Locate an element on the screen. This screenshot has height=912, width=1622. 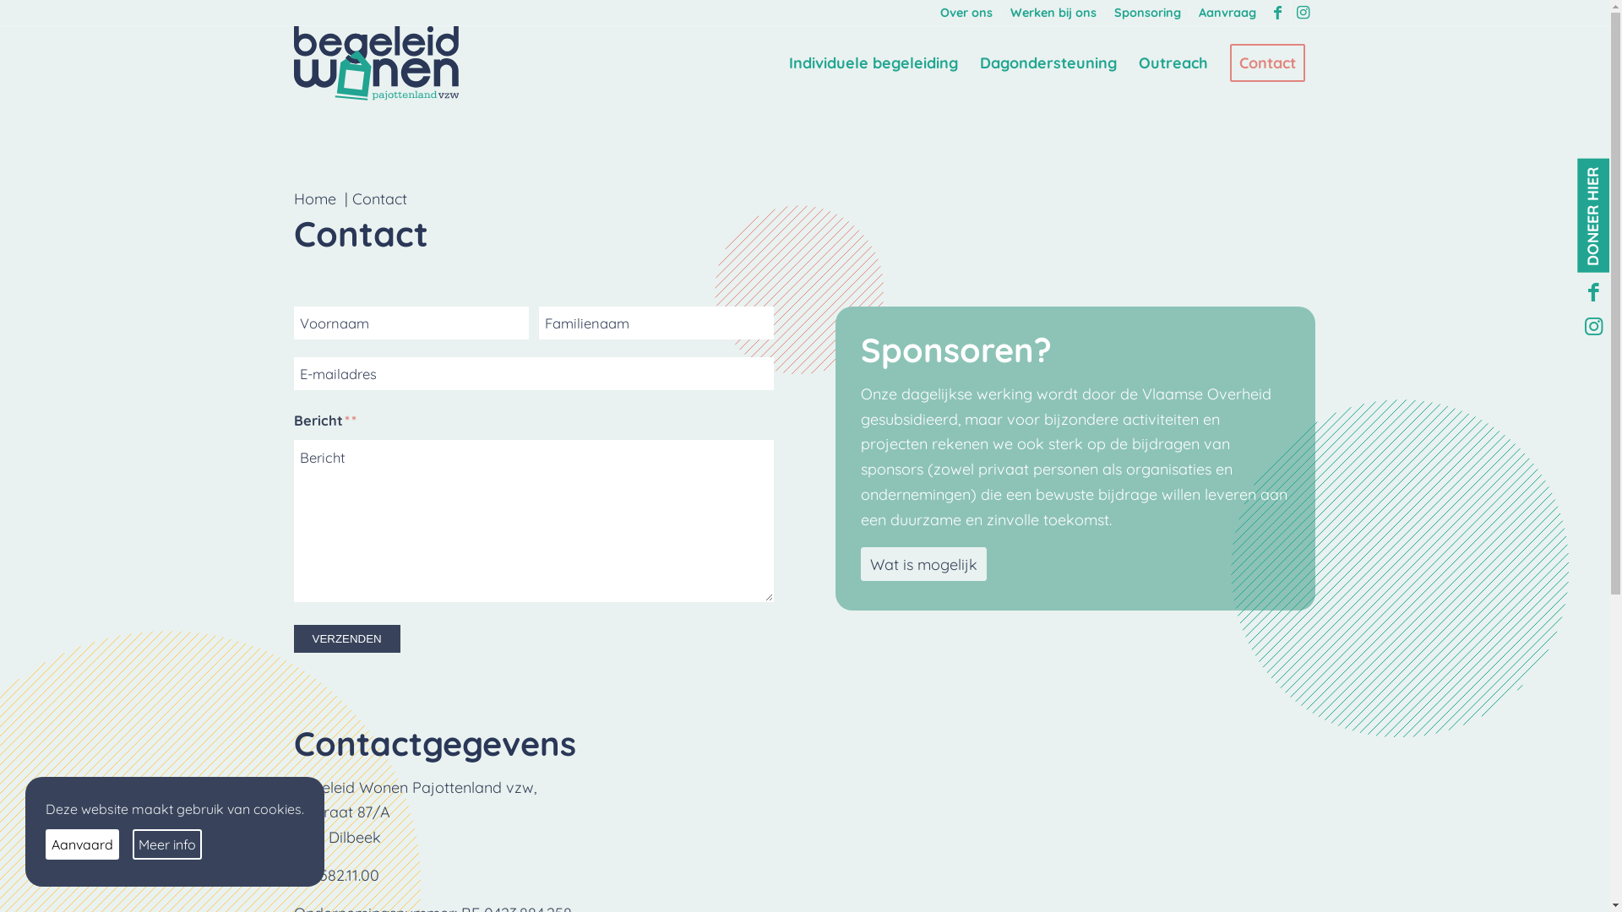
Outreach is located at coordinates (1173, 63).